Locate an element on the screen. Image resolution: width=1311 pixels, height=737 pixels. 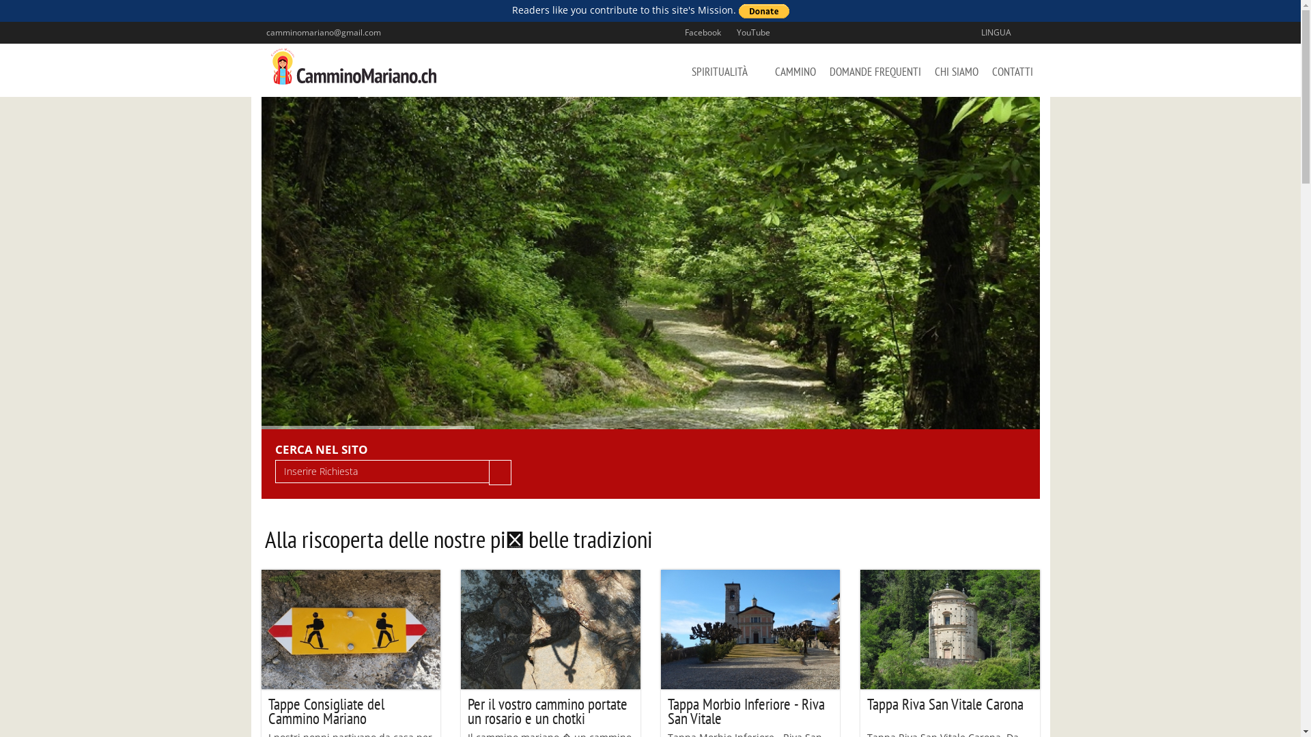
DOMANDE FREQUENTI is located at coordinates (875, 70).